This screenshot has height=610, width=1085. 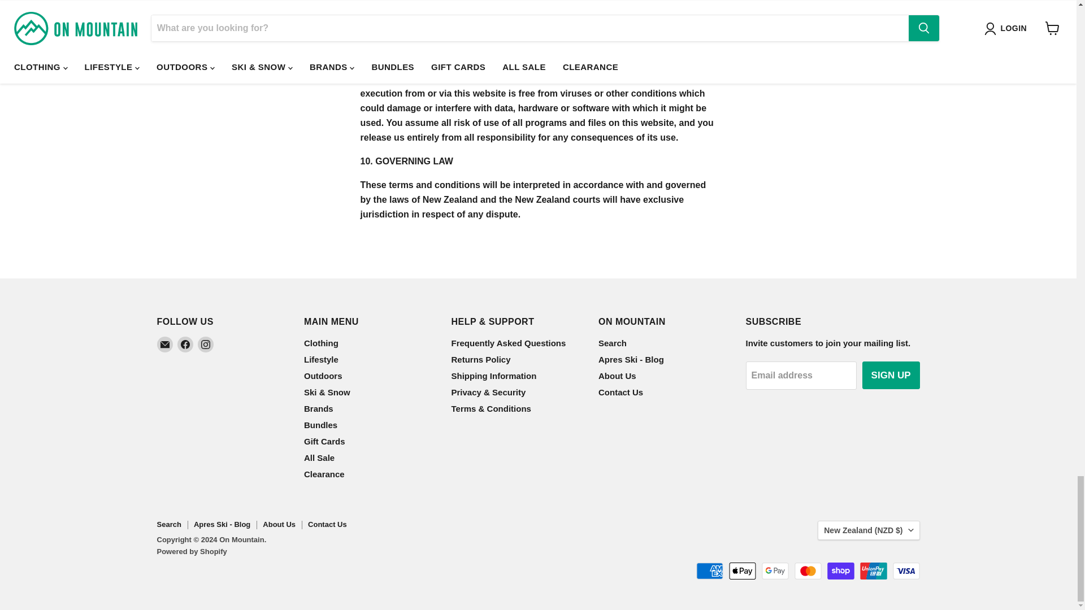 What do you see at coordinates (808, 570) in the screenshot?
I see `Mastercard` at bounding box center [808, 570].